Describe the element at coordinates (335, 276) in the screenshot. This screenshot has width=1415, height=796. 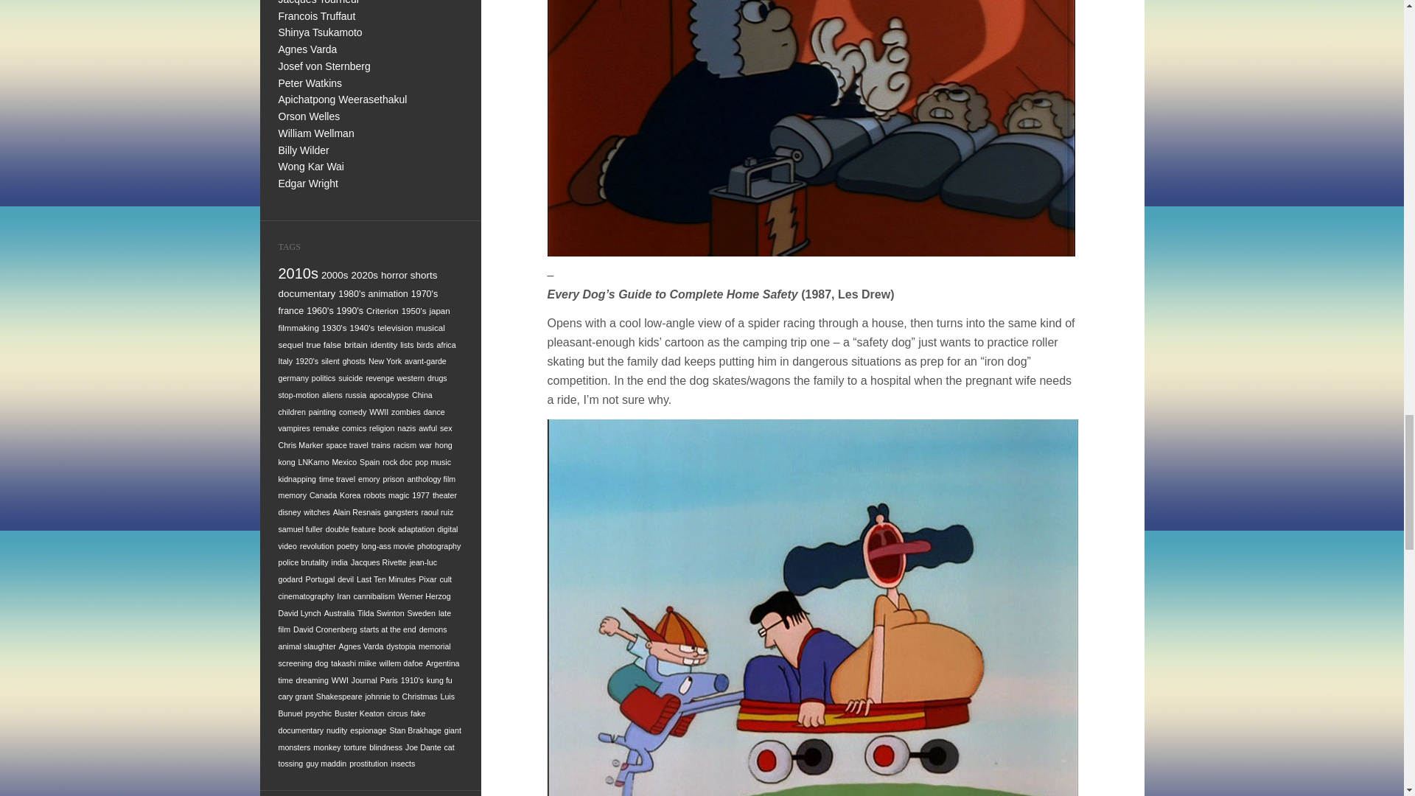
I see `352 topics` at that location.